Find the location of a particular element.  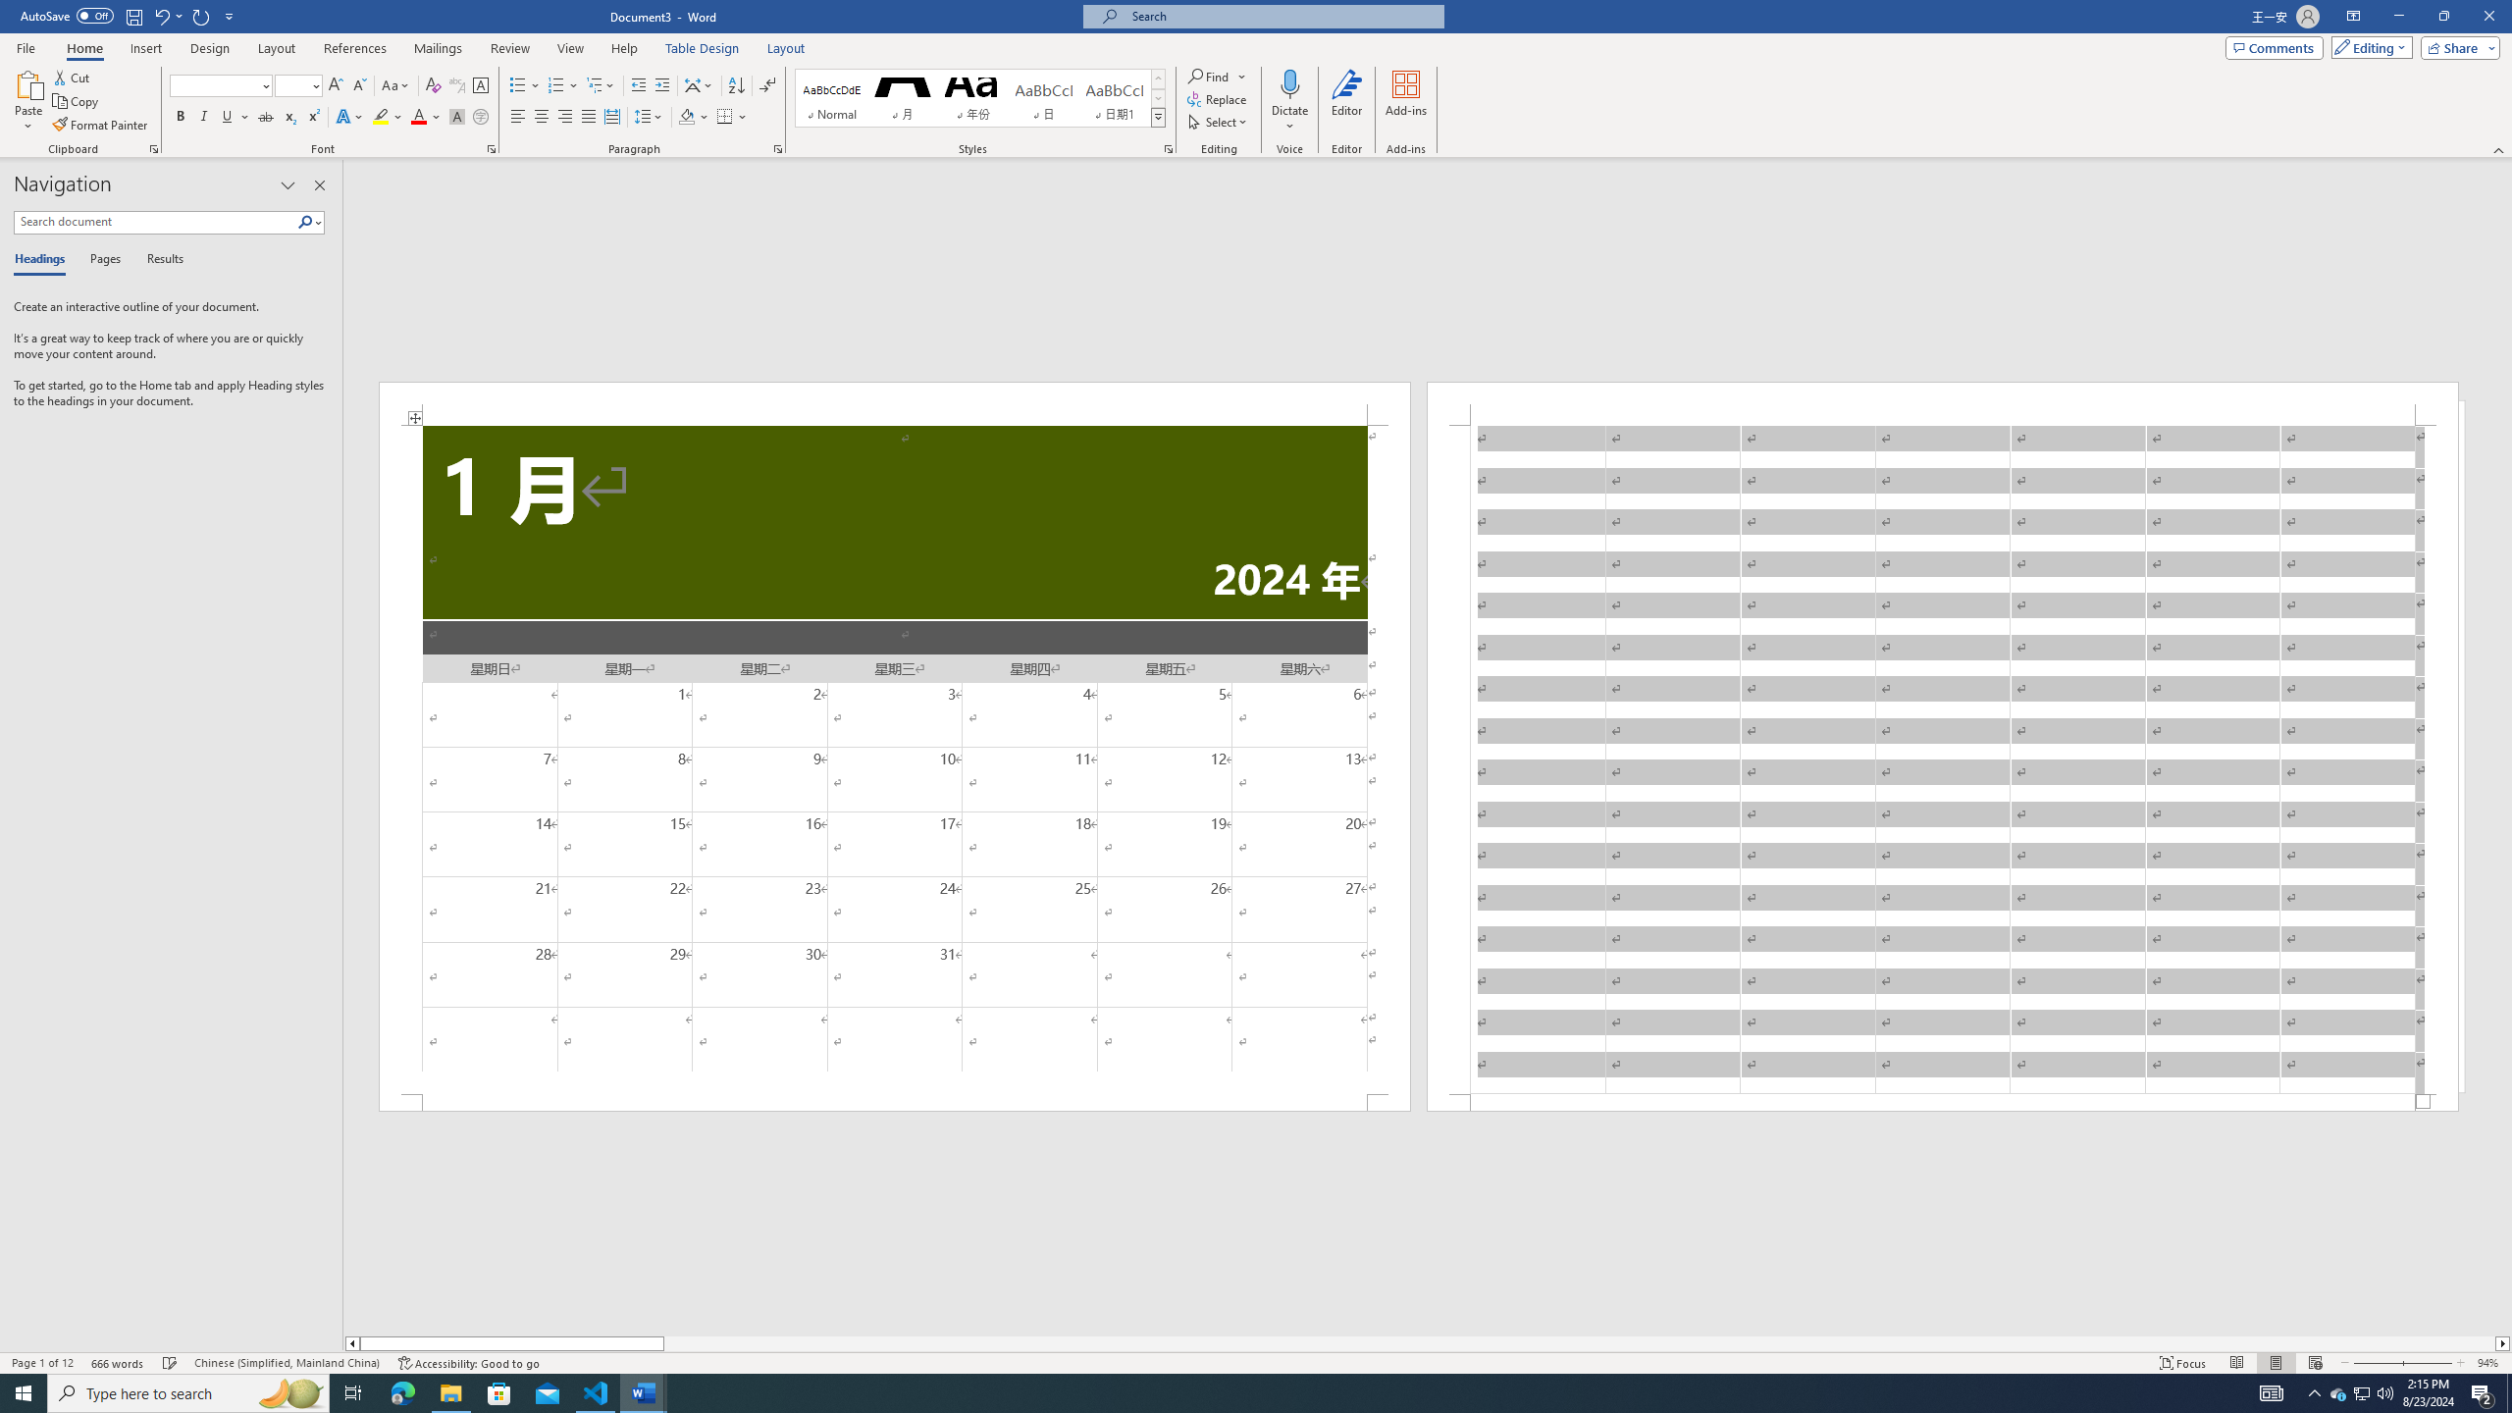

Change Case is located at coordinates (396, 86).